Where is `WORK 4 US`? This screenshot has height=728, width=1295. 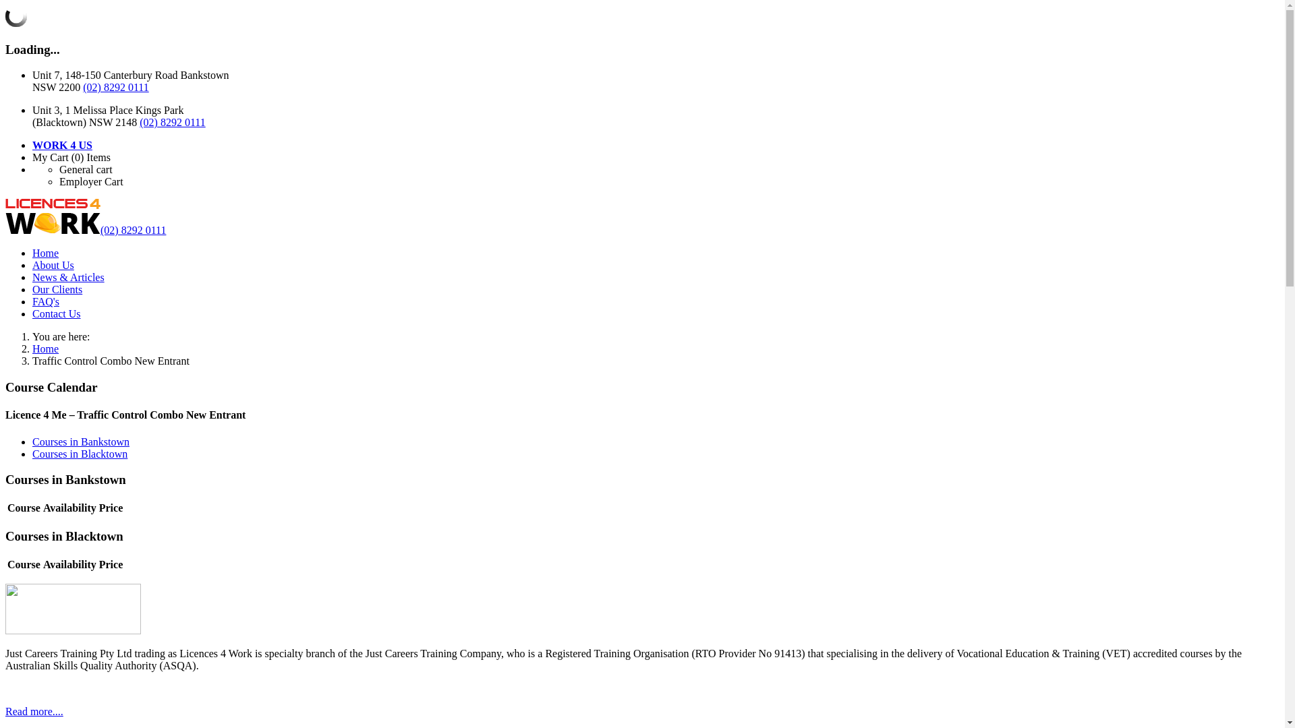 WORK 4 US is located at coordinates (62, 146).